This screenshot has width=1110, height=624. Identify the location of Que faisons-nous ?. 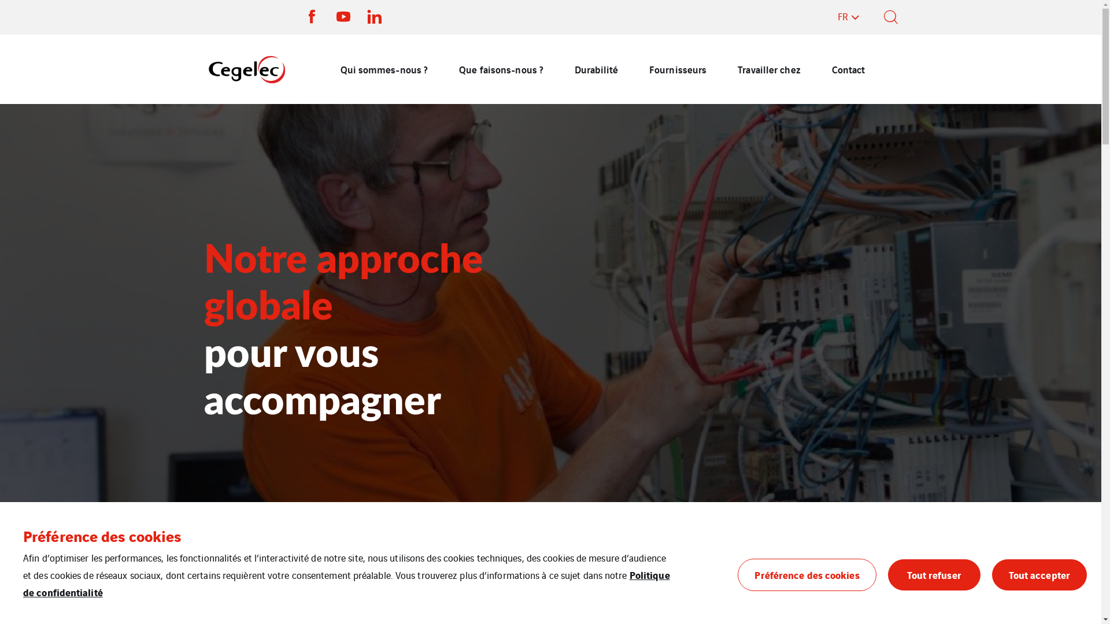
(501, 69).